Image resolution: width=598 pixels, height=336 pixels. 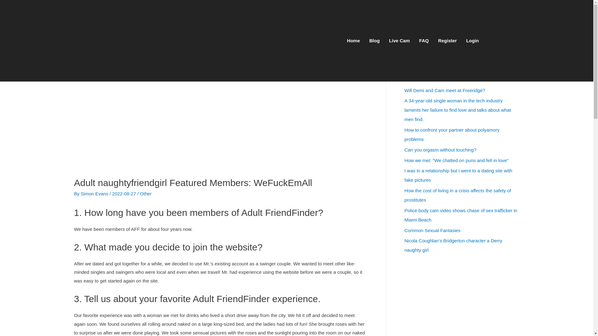 I want to click on Other, so click(x=146, y=194).